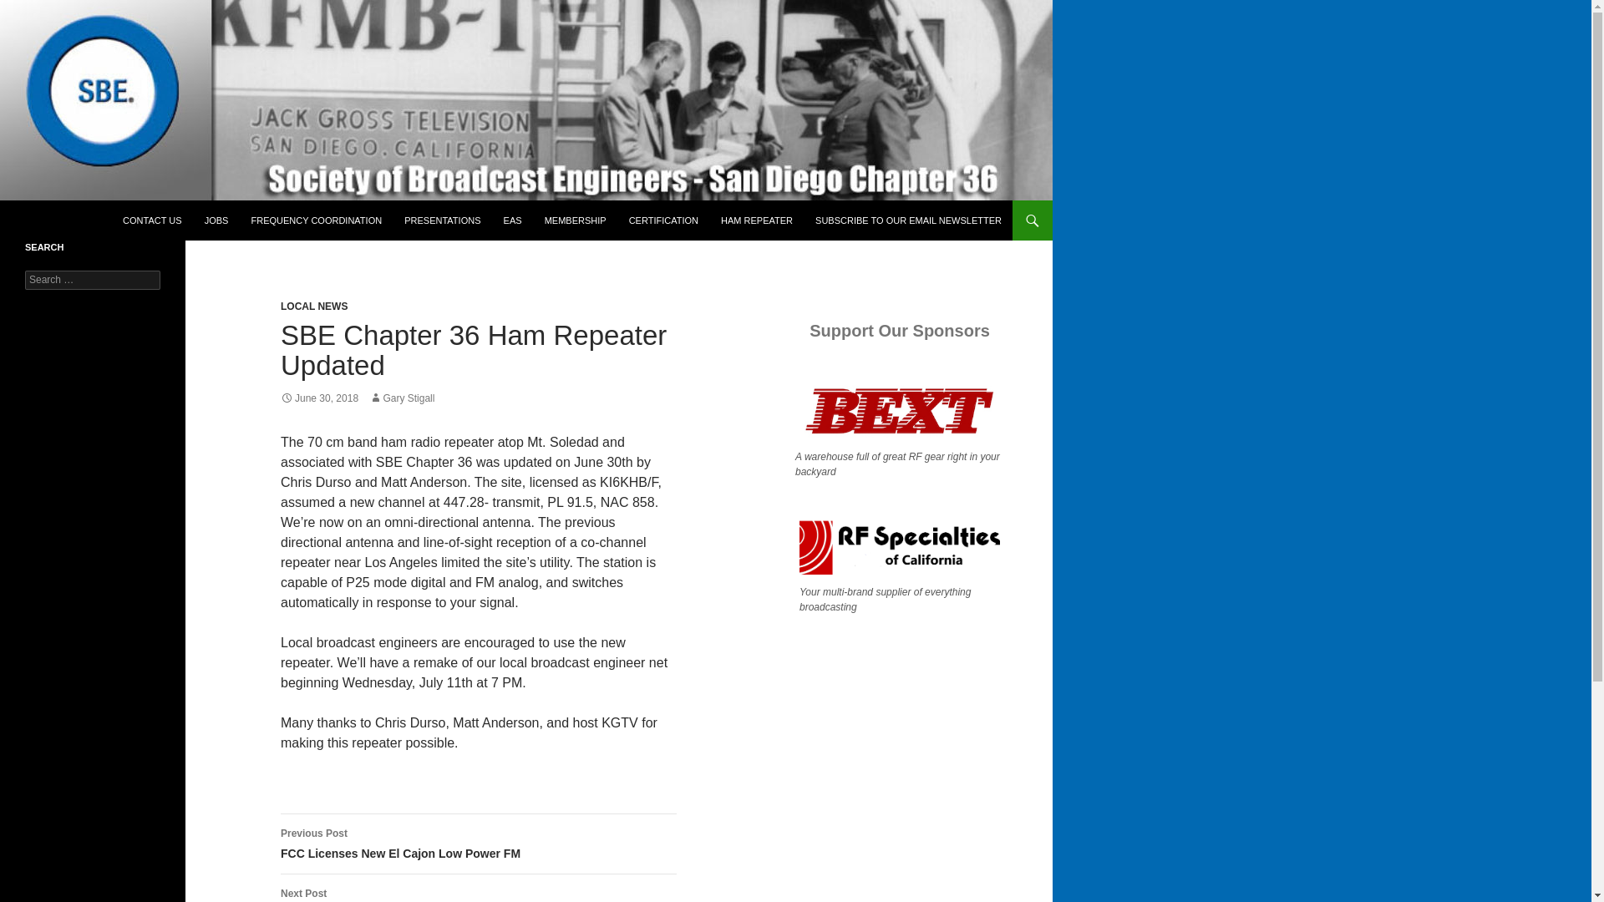 The width and height of the screenshot is (1604, 902). Describe the element at coordinates (316, 220) in the screenshot. I see `FREQUENCY COORDINATION` at that location.